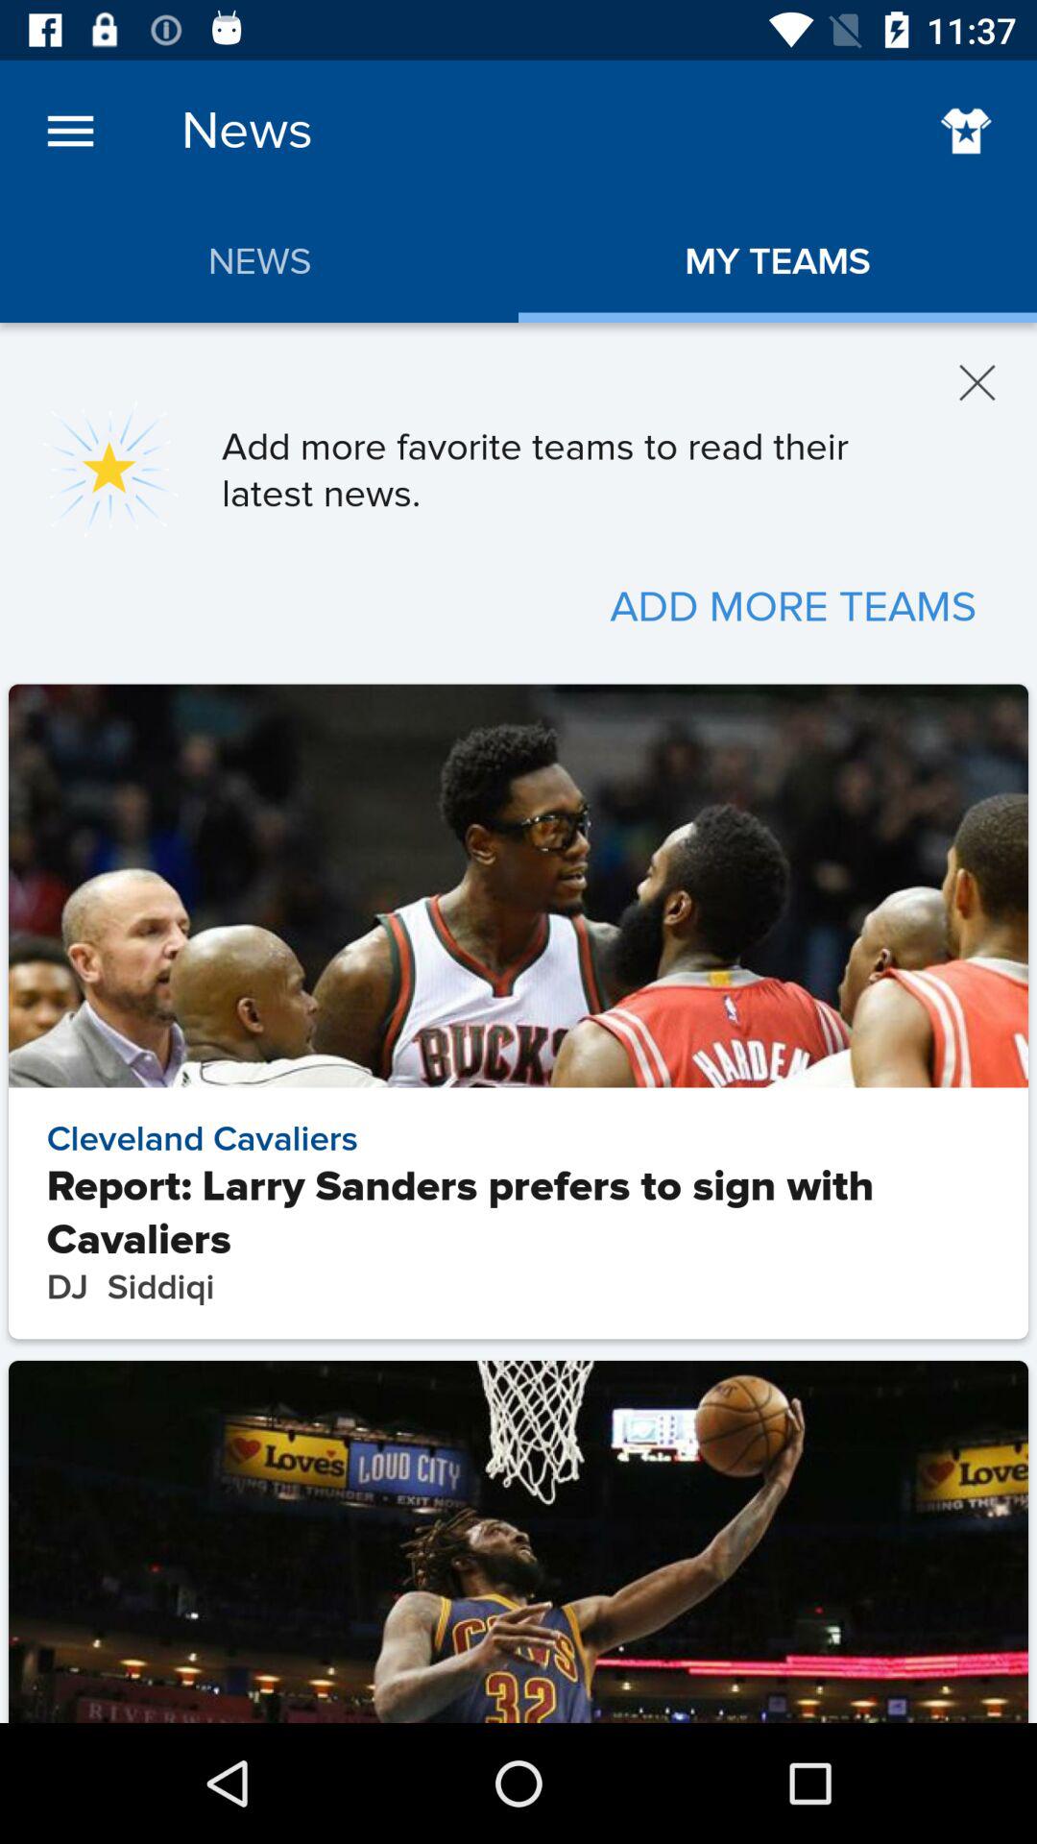  I want to click on close pop up, so click(977, 382).